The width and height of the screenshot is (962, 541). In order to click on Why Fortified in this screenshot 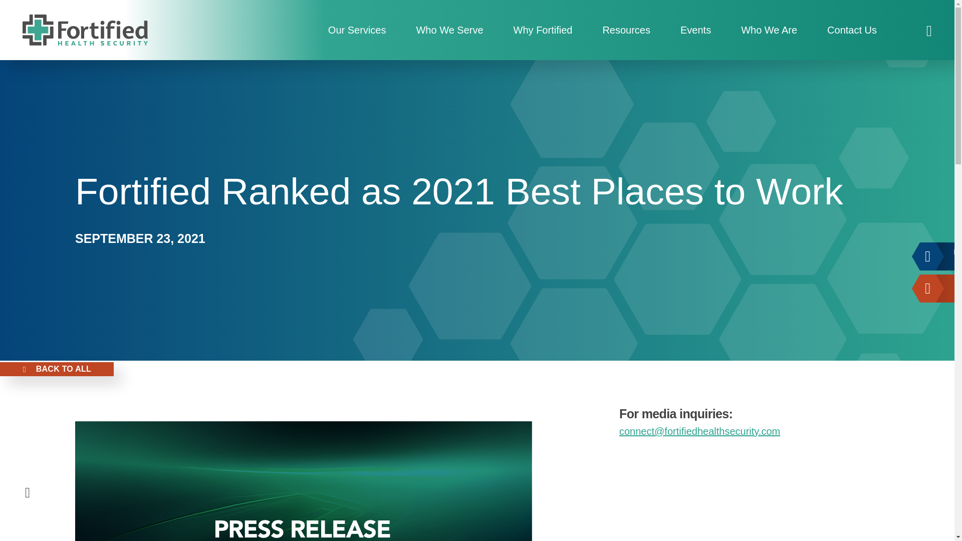, I will do `click(543, 30)`.